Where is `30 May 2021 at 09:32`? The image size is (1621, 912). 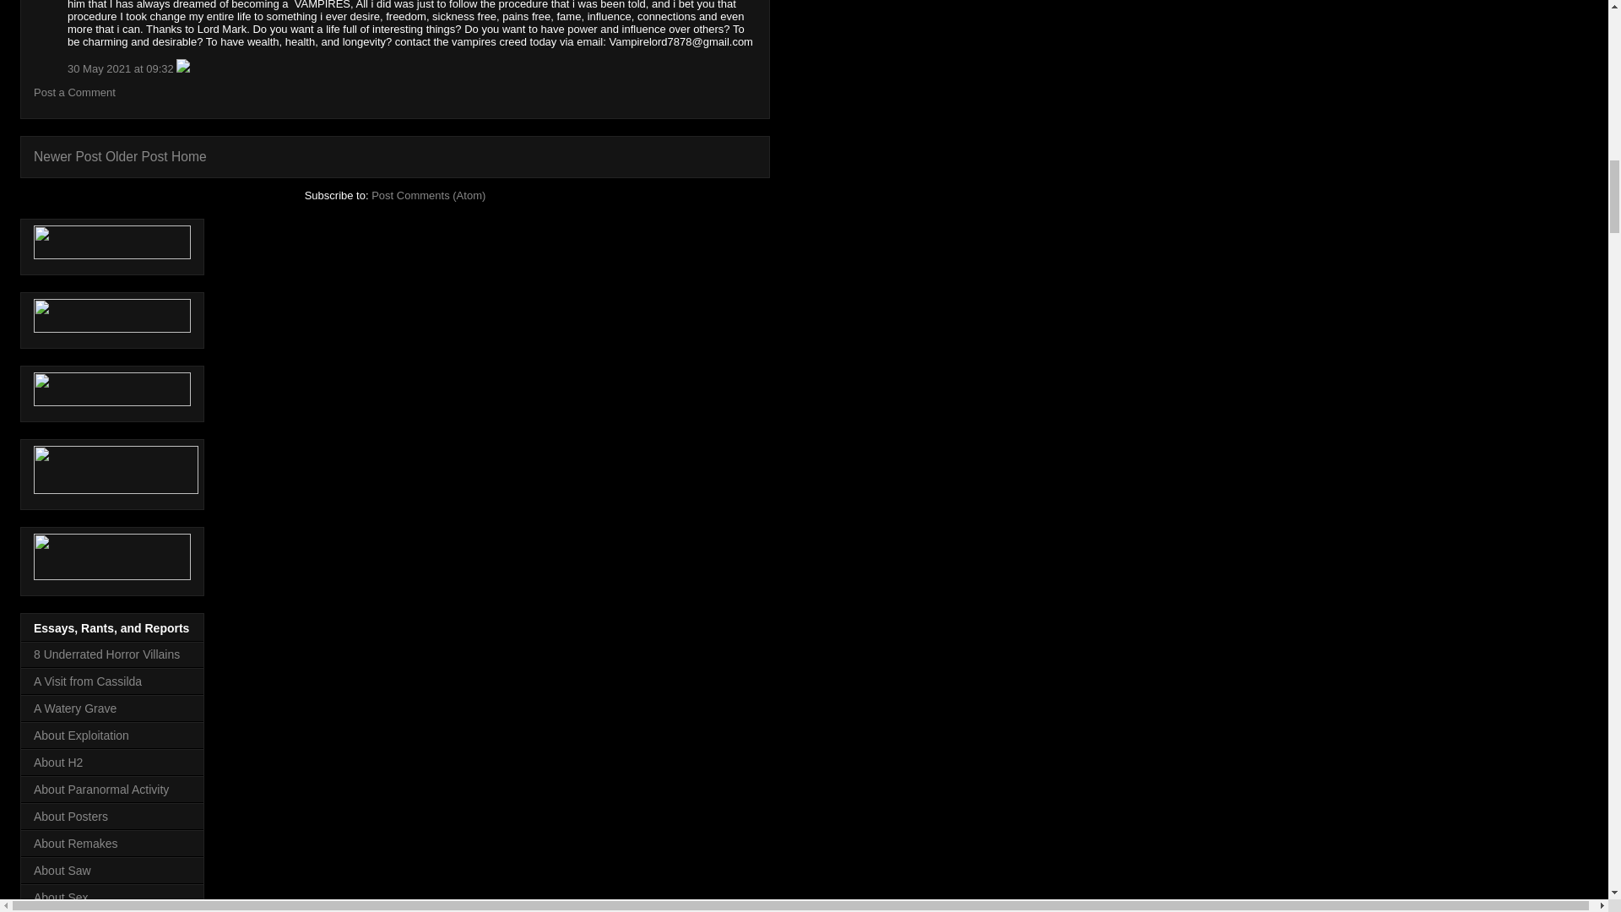 30 May 2021 at 09:32 is located at coordinates (122, 68).